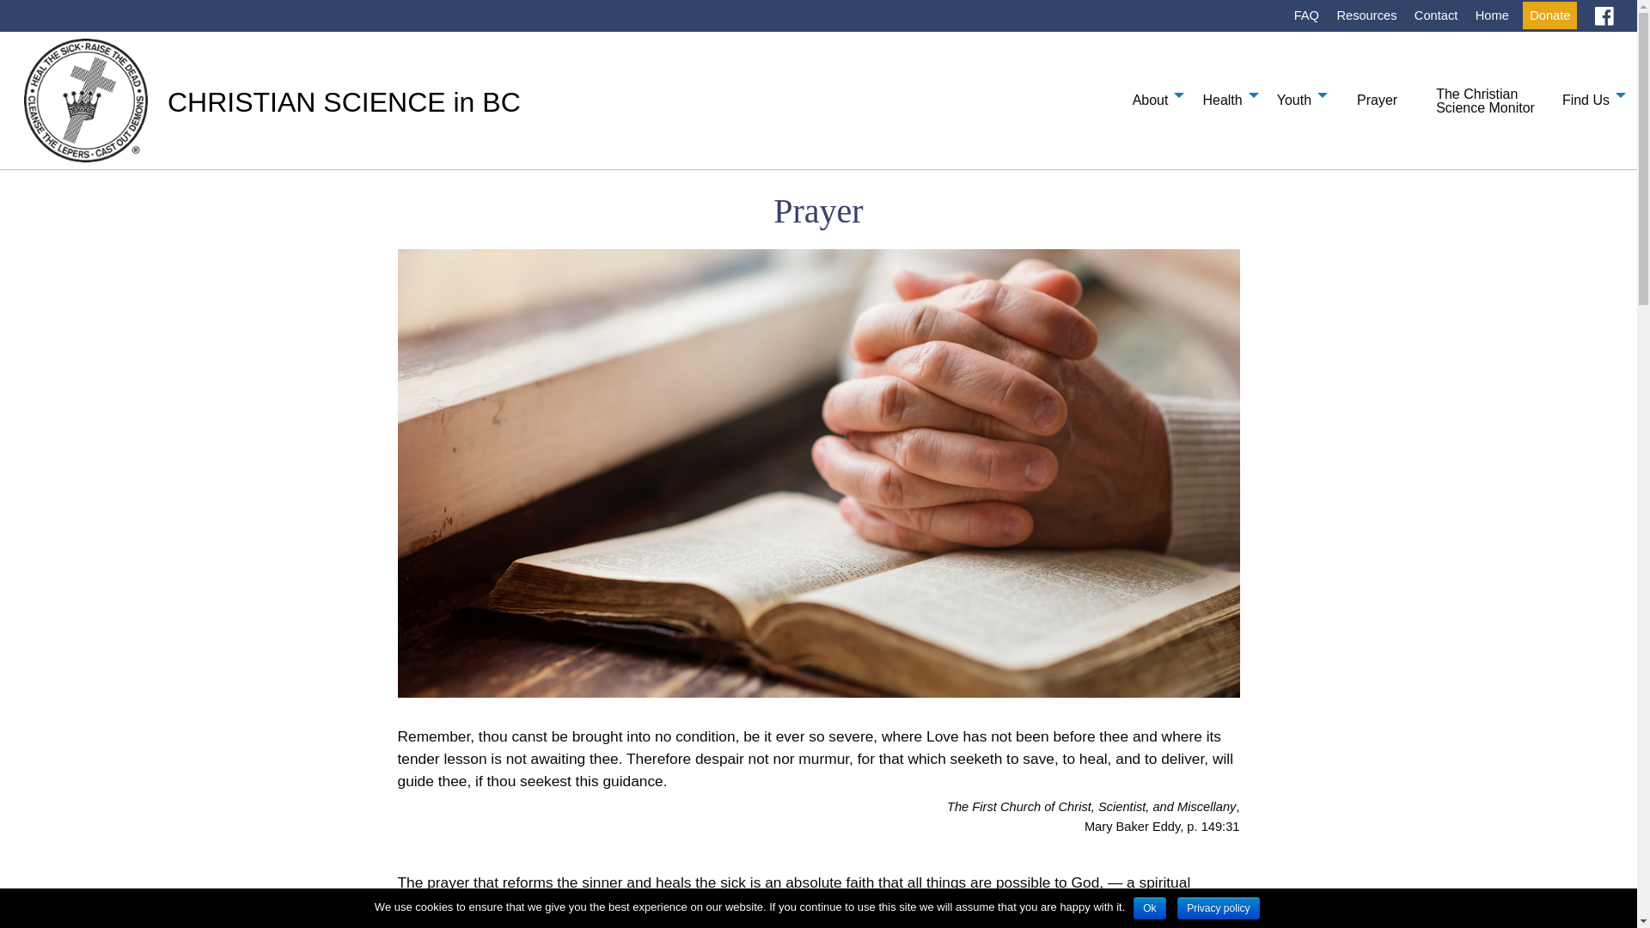 The image size is (1650, 928). I want to click on Home, so click(1492, 15).